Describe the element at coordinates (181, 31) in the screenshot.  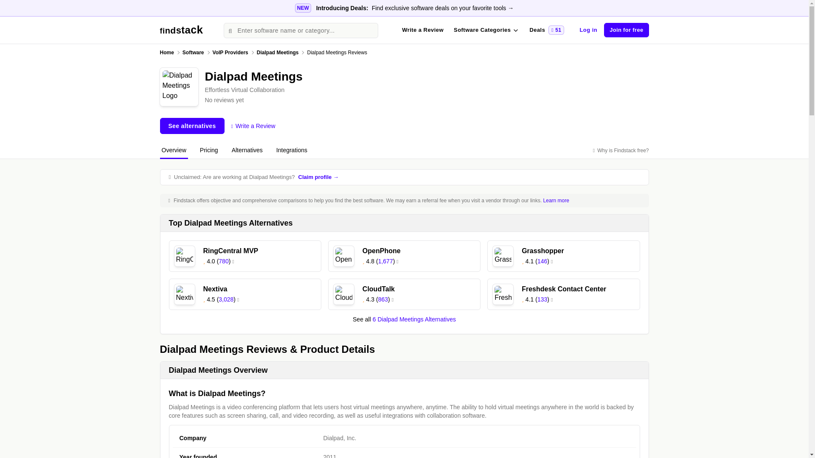
I see `Dialpad Meetings Reviews` at that location.